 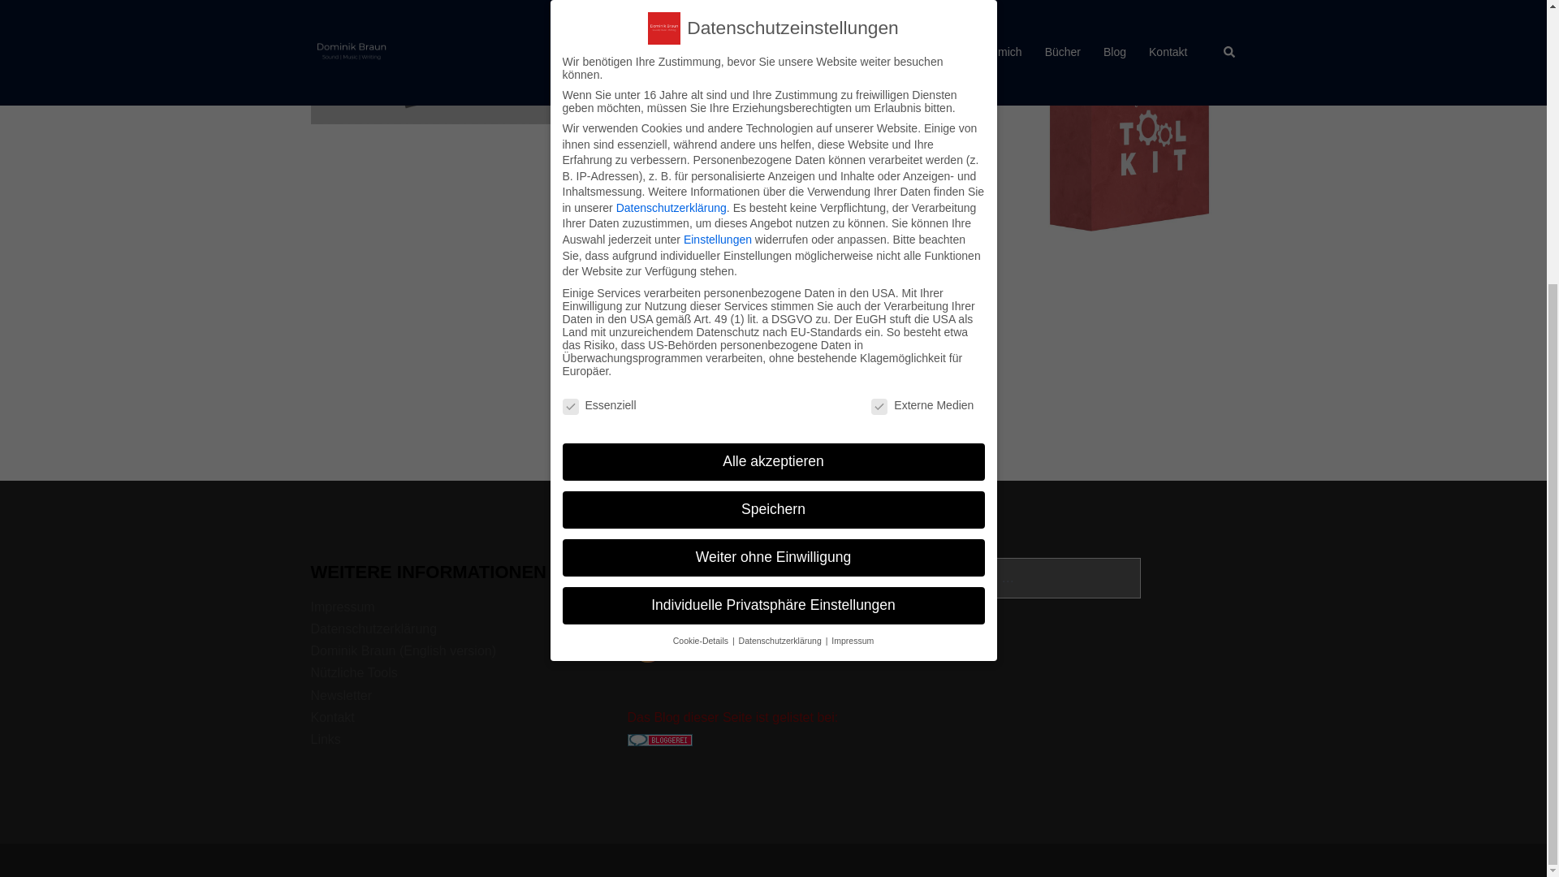 What do you see at coordinates (342, 607) in the screenshot?
I see `Impressum` at bounding box center [342, 607].